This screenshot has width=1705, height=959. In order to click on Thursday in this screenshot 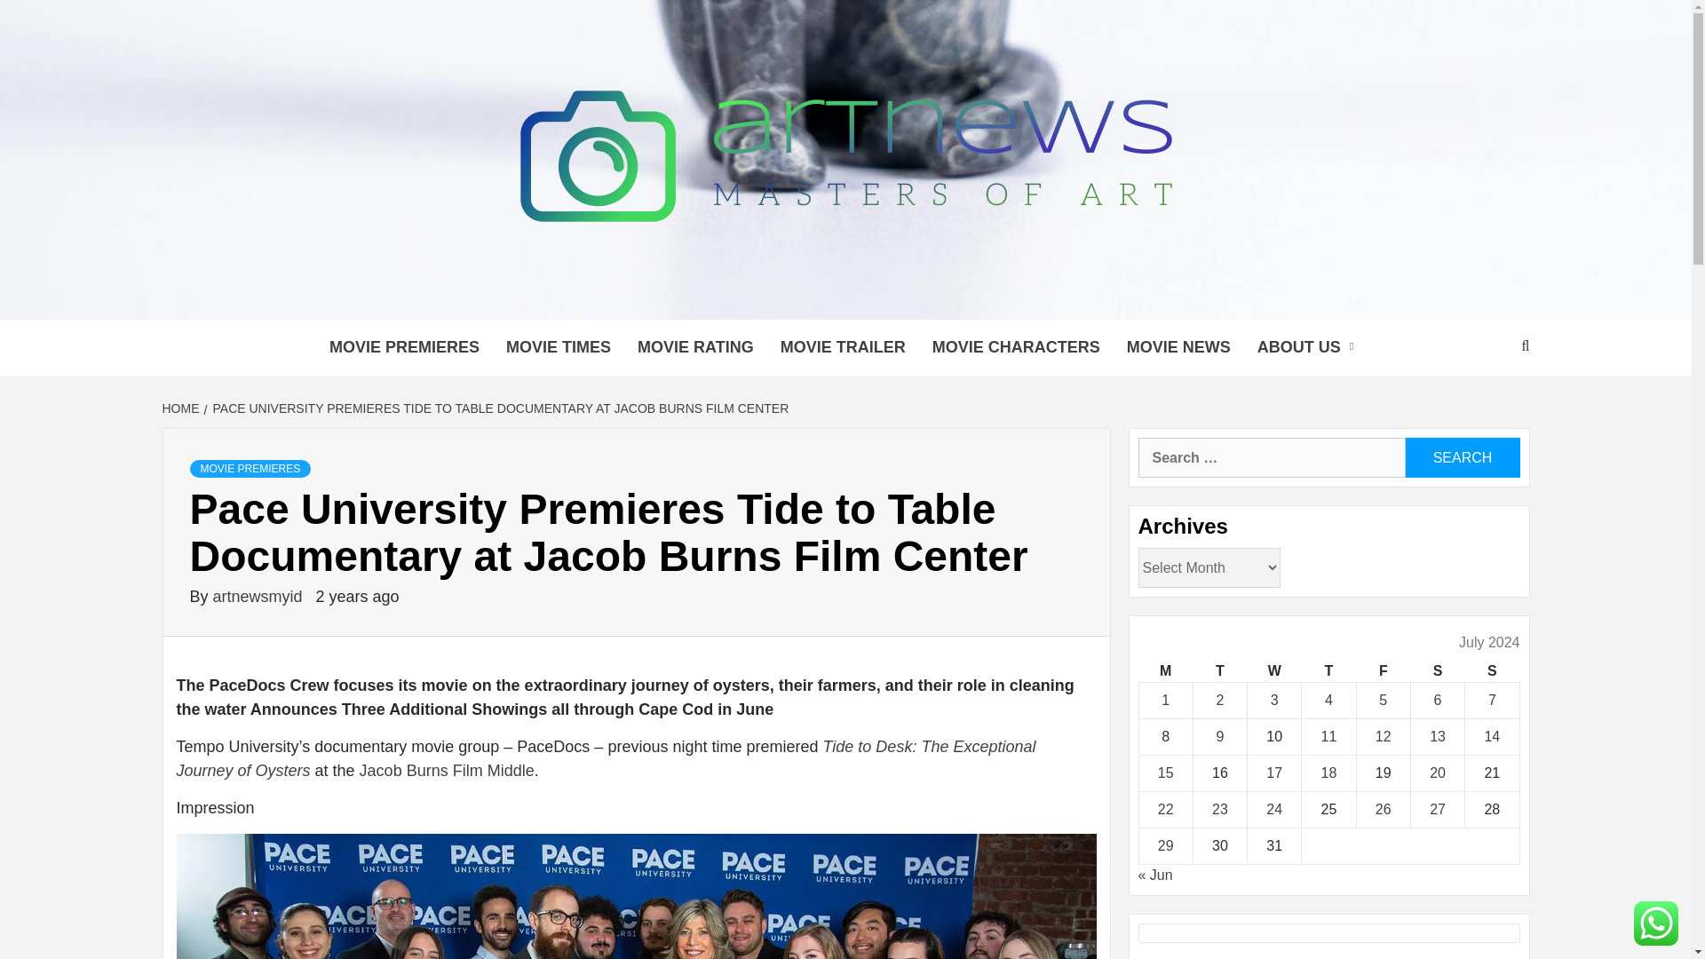, I will do `click(1328, 671)`.